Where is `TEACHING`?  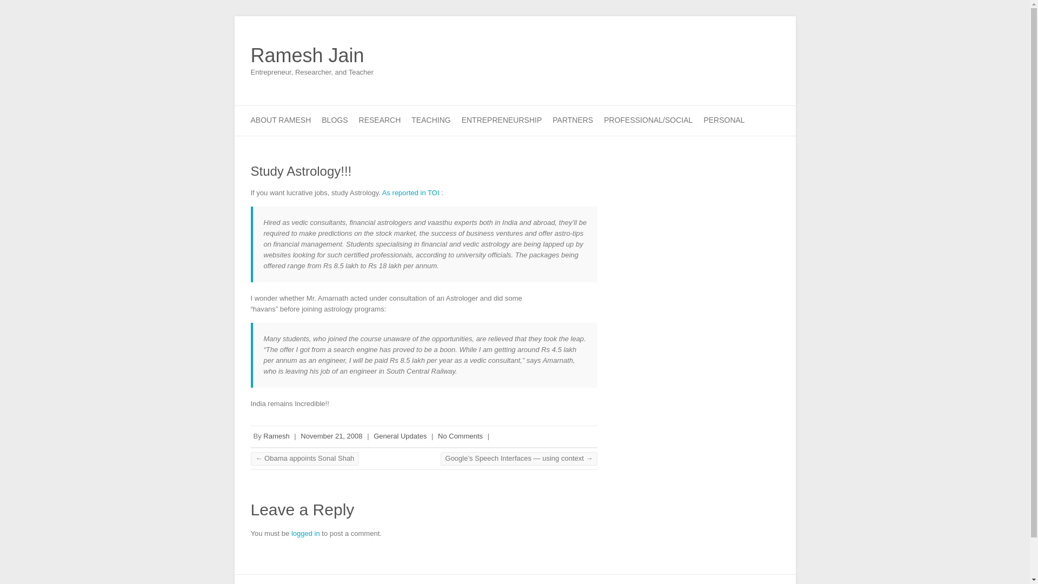
TEACHING is located at coordinates (430, 120).